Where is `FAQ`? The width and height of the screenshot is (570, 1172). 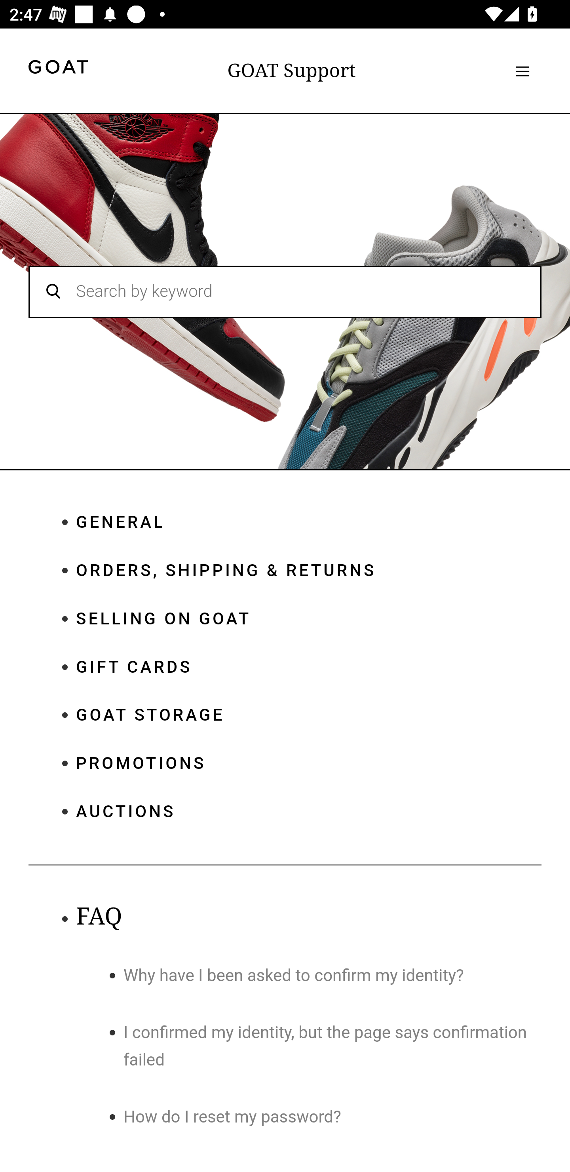 FAQ is located at coordinates (99, 916).